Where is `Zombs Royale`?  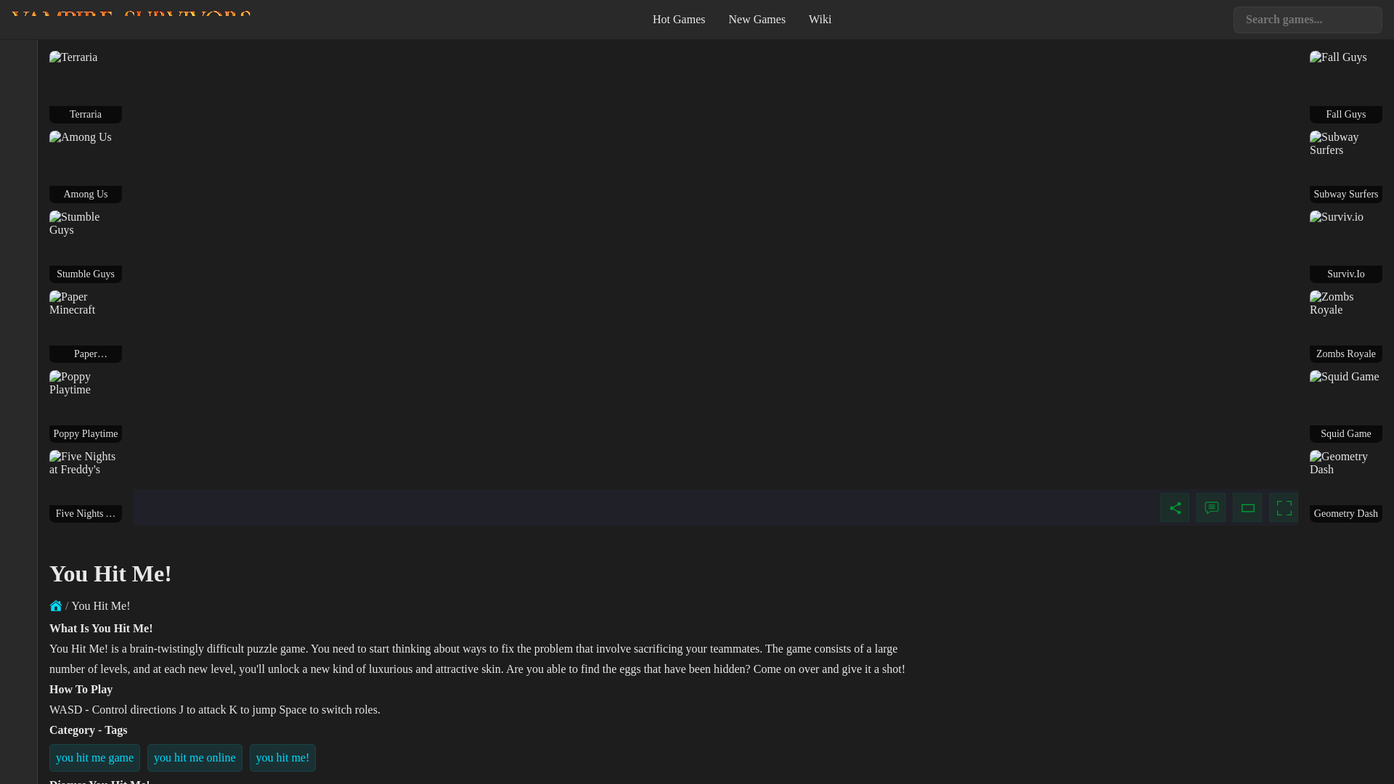
Zombs Royale is located at coordinates (1346, 303).